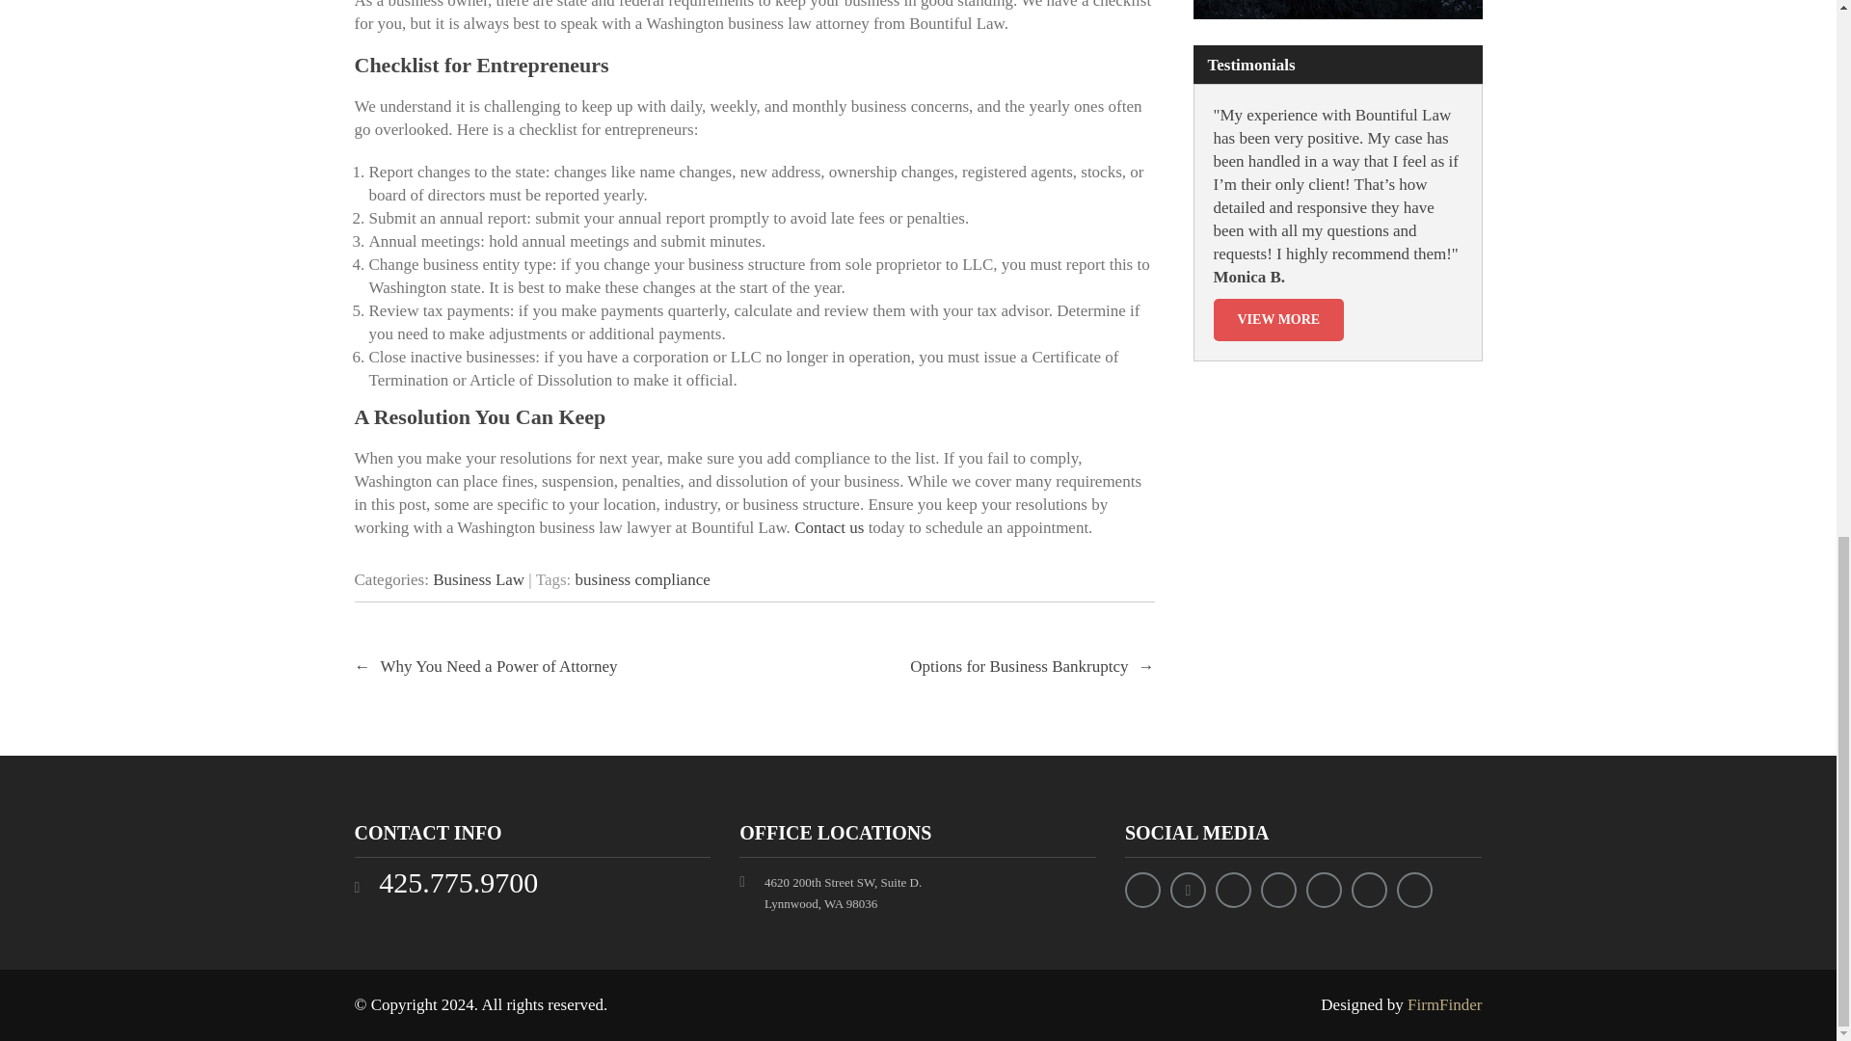 Image resolution: width=1851 pixels, height=1041 pixels. I want to click on business compliance, so click(643, 579).